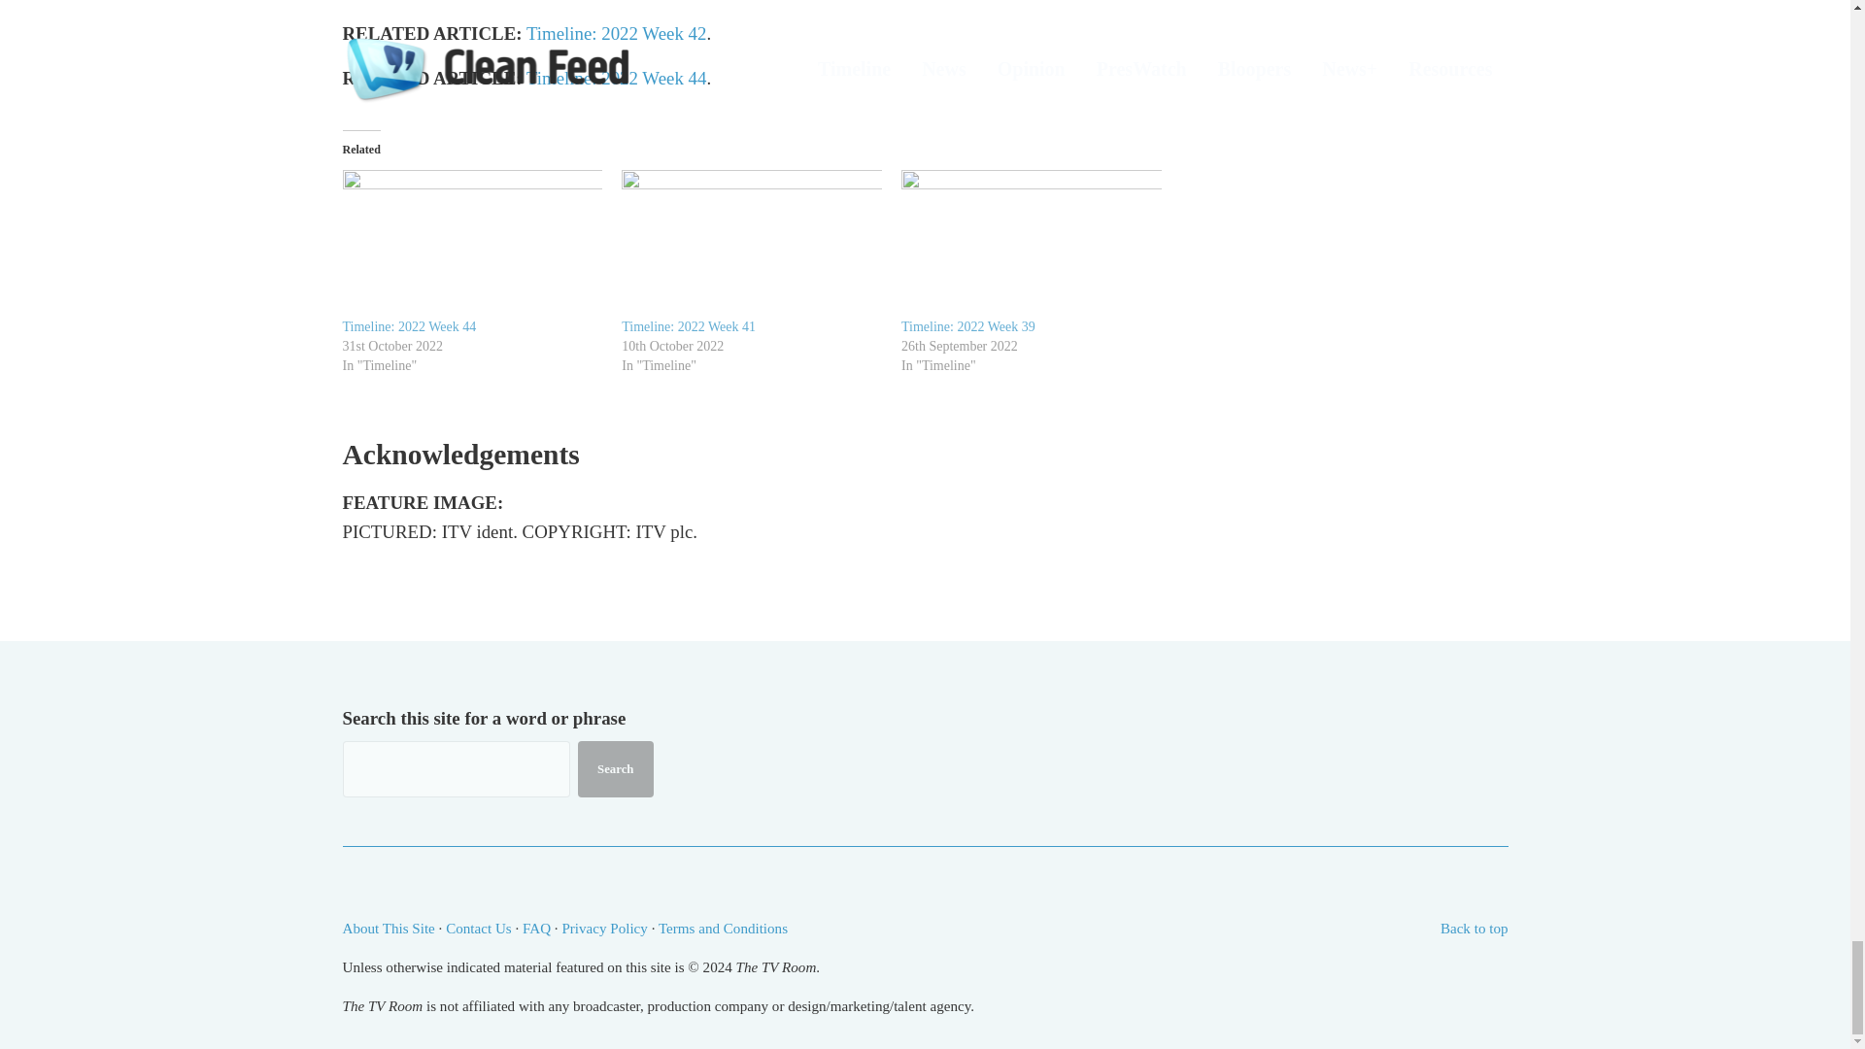 The height and width of the screenshot is (1049, 1865). Describe the element at coordinates (752, 243) in the screenshot. I see `Timeline: 2022 Week 41` at that location.